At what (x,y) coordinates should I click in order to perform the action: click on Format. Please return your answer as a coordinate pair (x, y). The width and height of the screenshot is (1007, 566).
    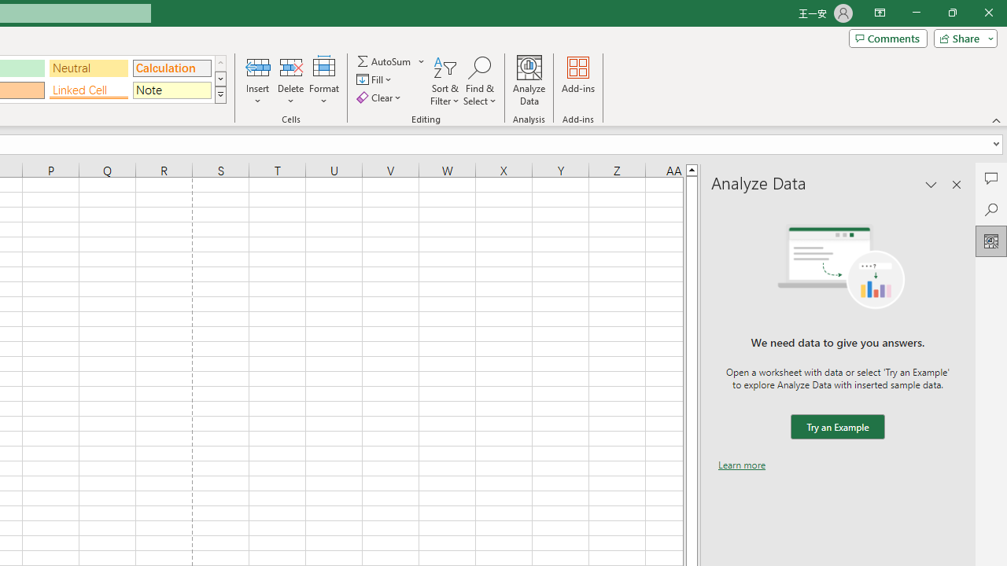
    Looking at the image, I should click on (324, 80).